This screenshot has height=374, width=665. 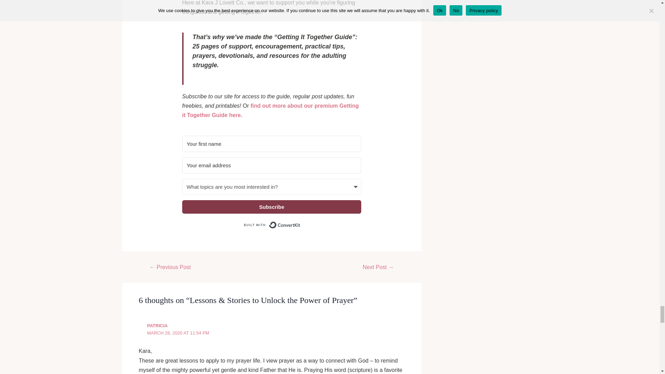 What do you see at coordinates (170, 267) in the screenshot?
I see `5 Strategies for How to Remove Fear from Mind and Heart` at bounding box center [170, 267].